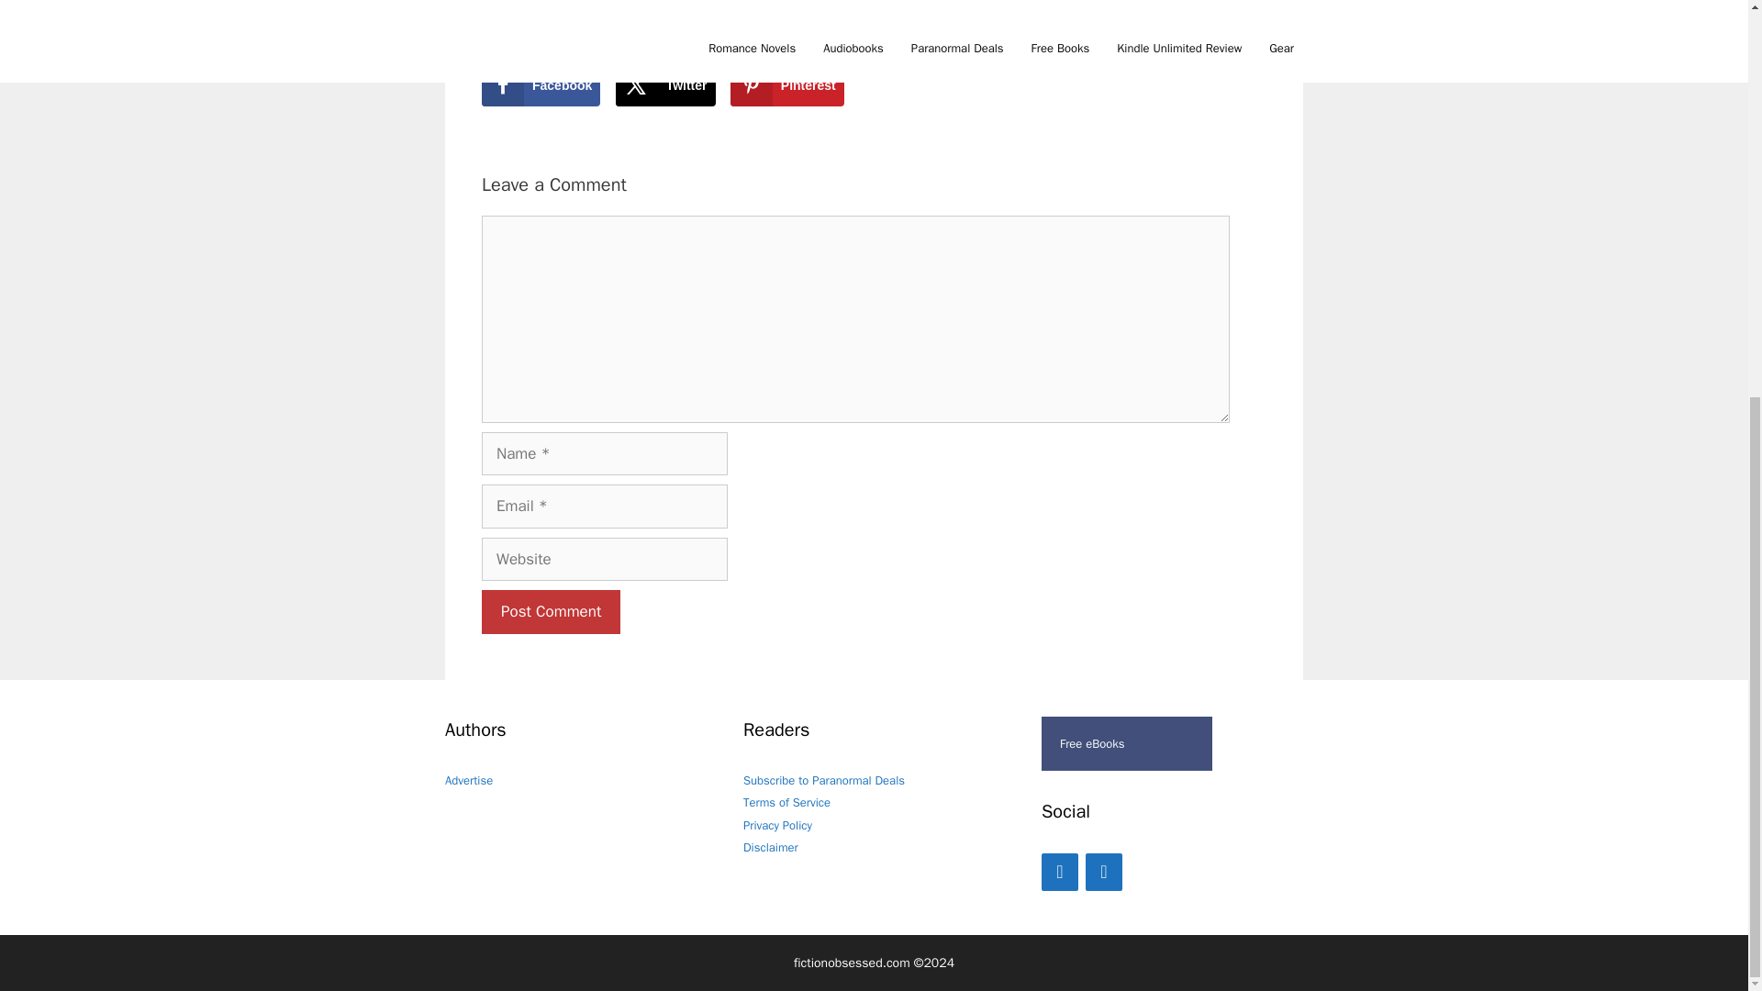 Image resolution: width=1762 pixels, height=991 pixels. I want to click on Save to Pinterest, so click(787, 84).